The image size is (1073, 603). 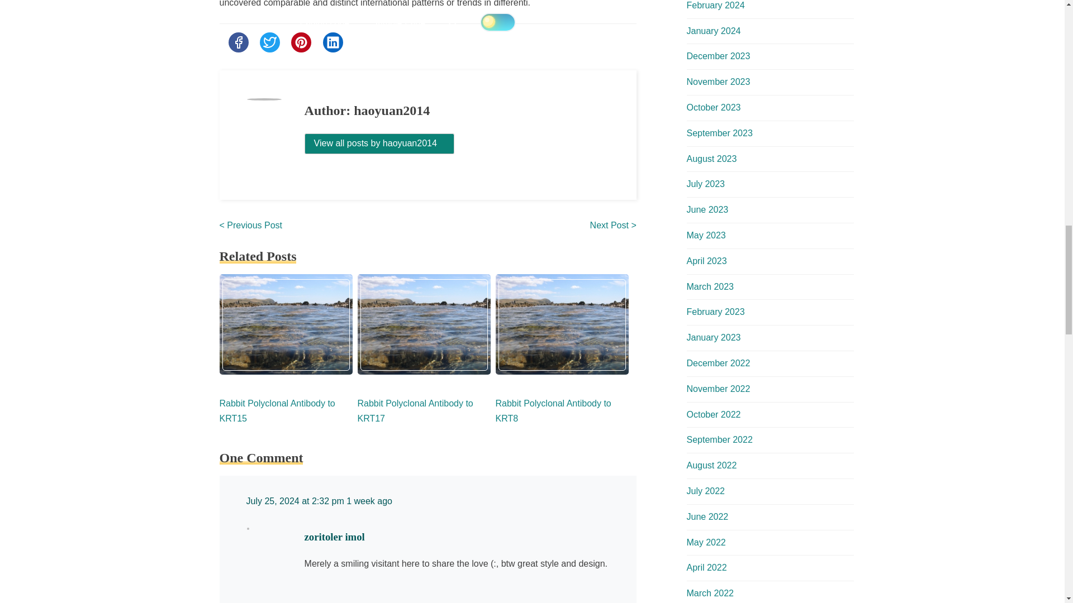 What do you see at coordinates (238, 42) in the screenshot?
I see `Share this post on Facebook` at bounding box center [238, 42].